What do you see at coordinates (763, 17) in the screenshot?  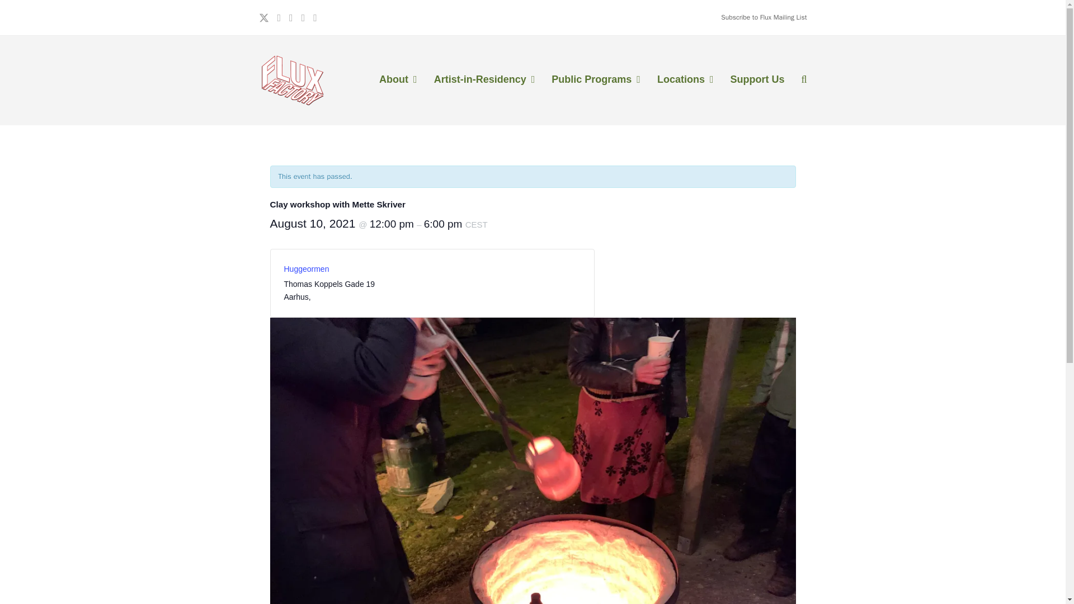 I see `Subscribe to Flux Mailing List` at bounding box center [763, 17].